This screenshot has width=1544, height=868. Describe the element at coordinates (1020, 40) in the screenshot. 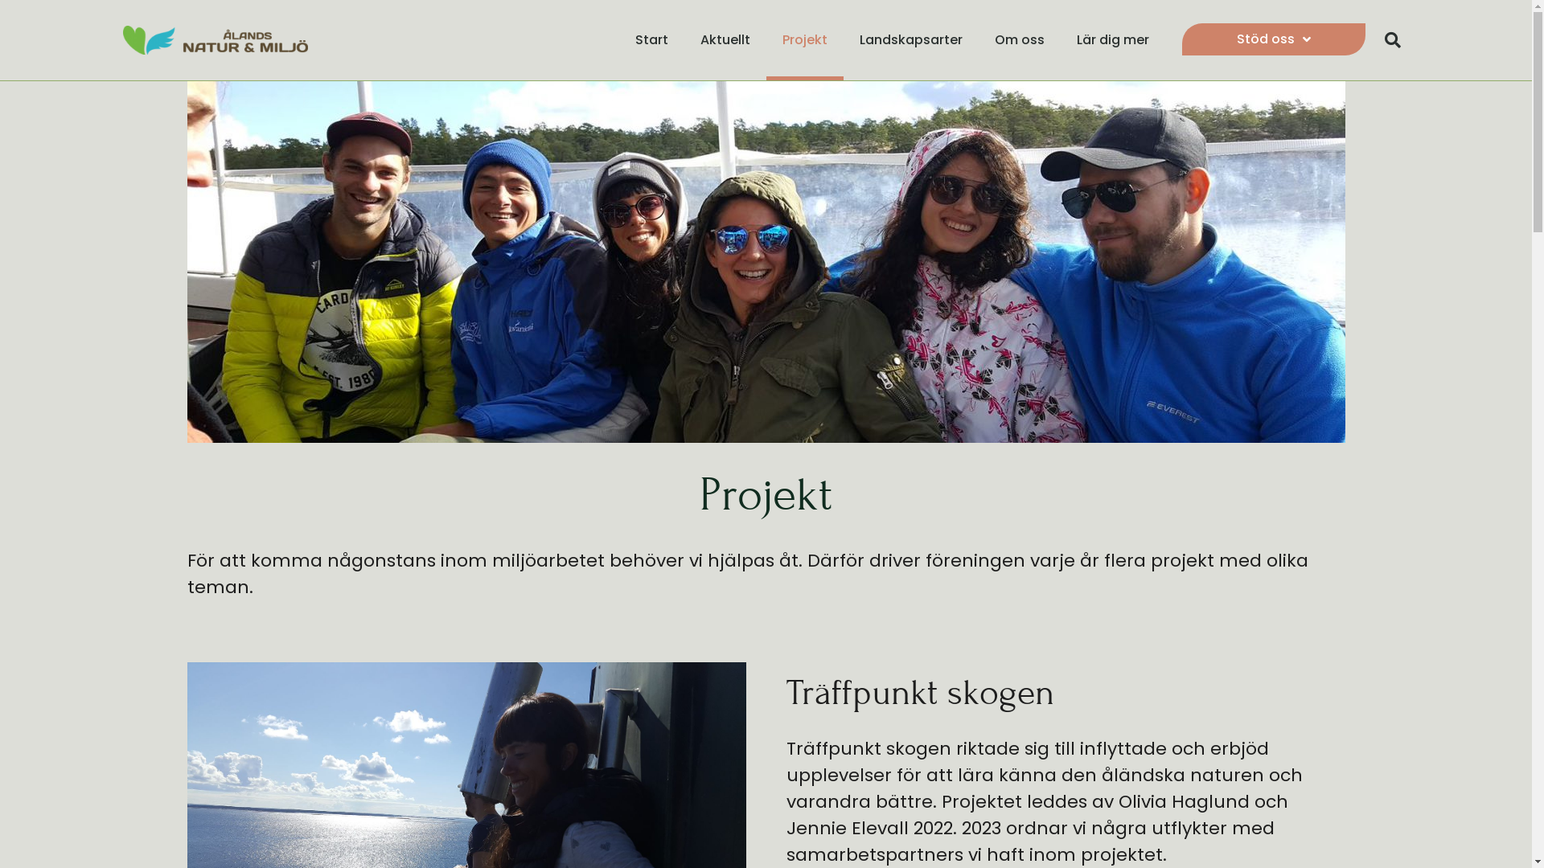

I see `Om oss` at that location.